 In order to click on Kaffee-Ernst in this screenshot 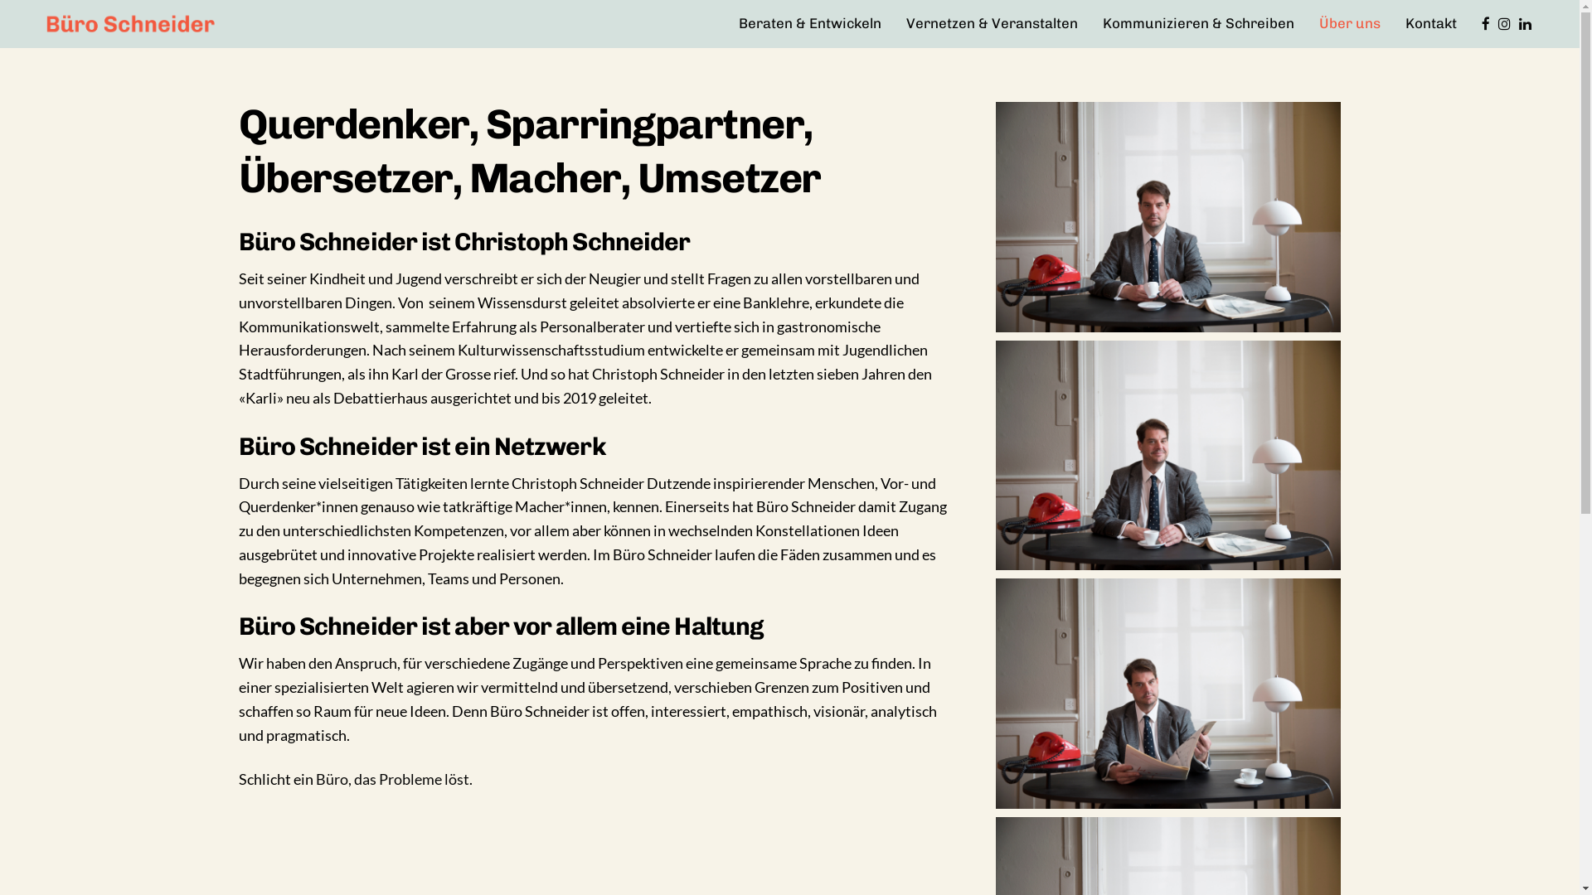, I will do `click(1169, 217)`.